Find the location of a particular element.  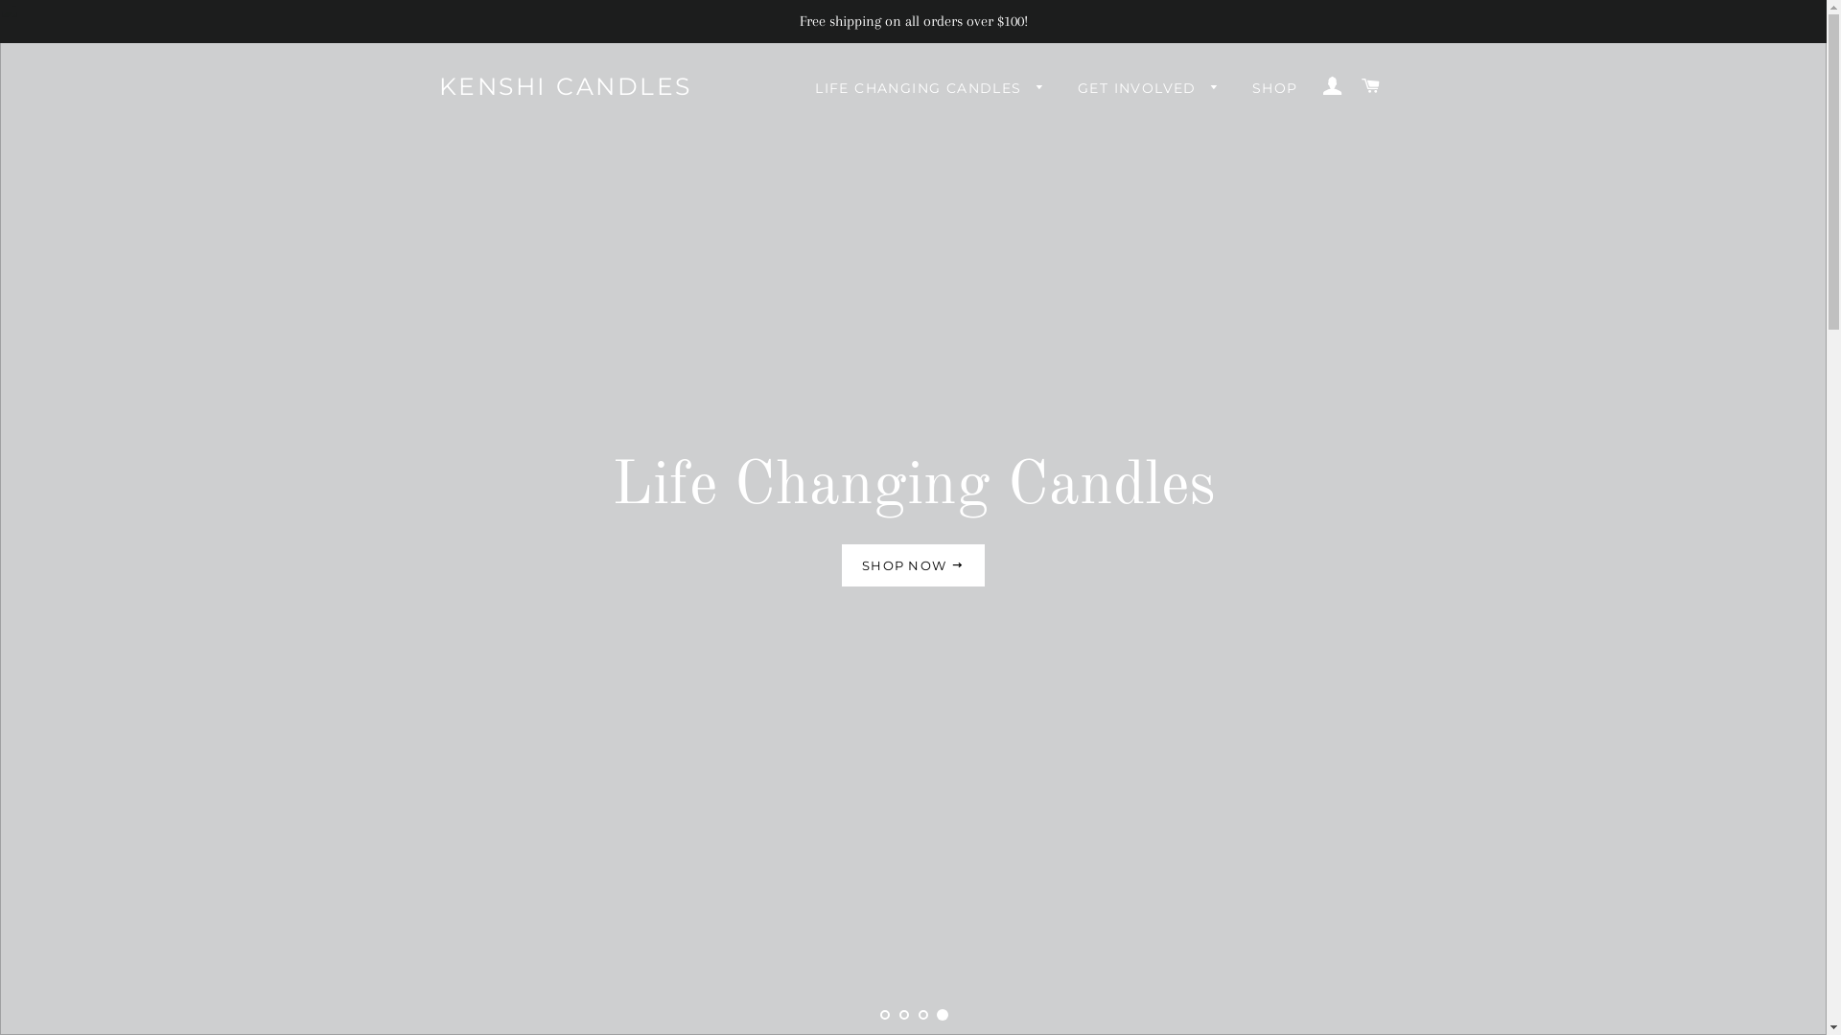

CART is located at coordinates (1371, 86).